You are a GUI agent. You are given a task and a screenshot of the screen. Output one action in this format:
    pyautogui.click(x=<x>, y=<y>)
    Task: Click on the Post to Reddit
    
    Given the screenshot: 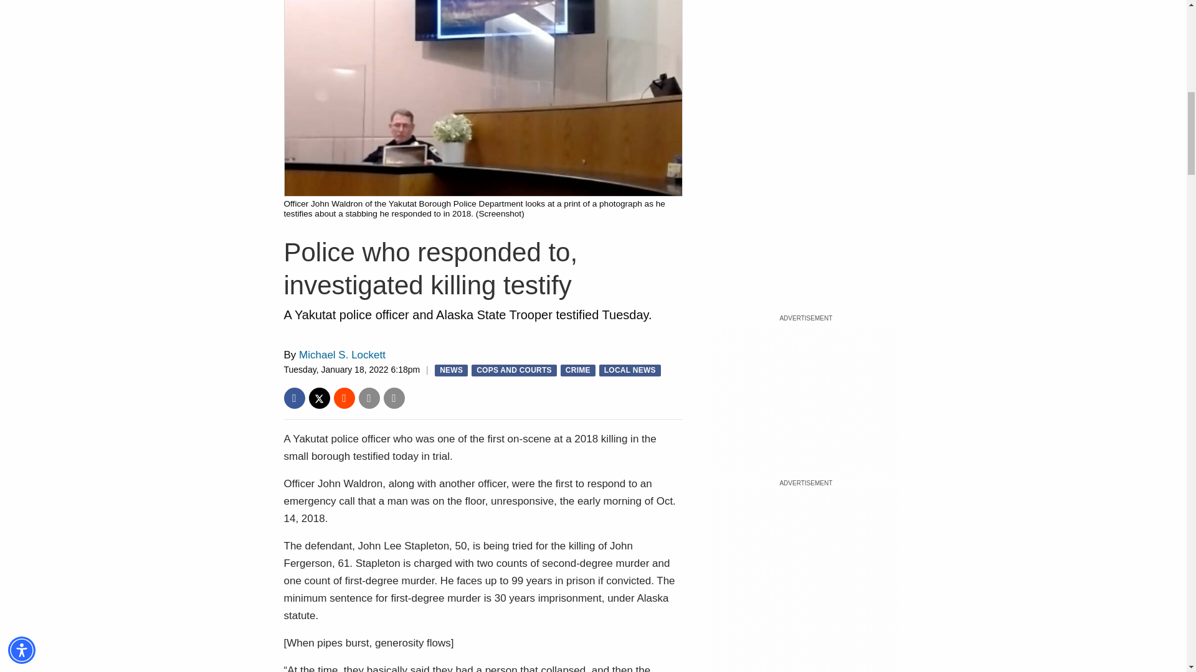 What is the action you would take?
    pyautogui.click(x=344, y=398)
    